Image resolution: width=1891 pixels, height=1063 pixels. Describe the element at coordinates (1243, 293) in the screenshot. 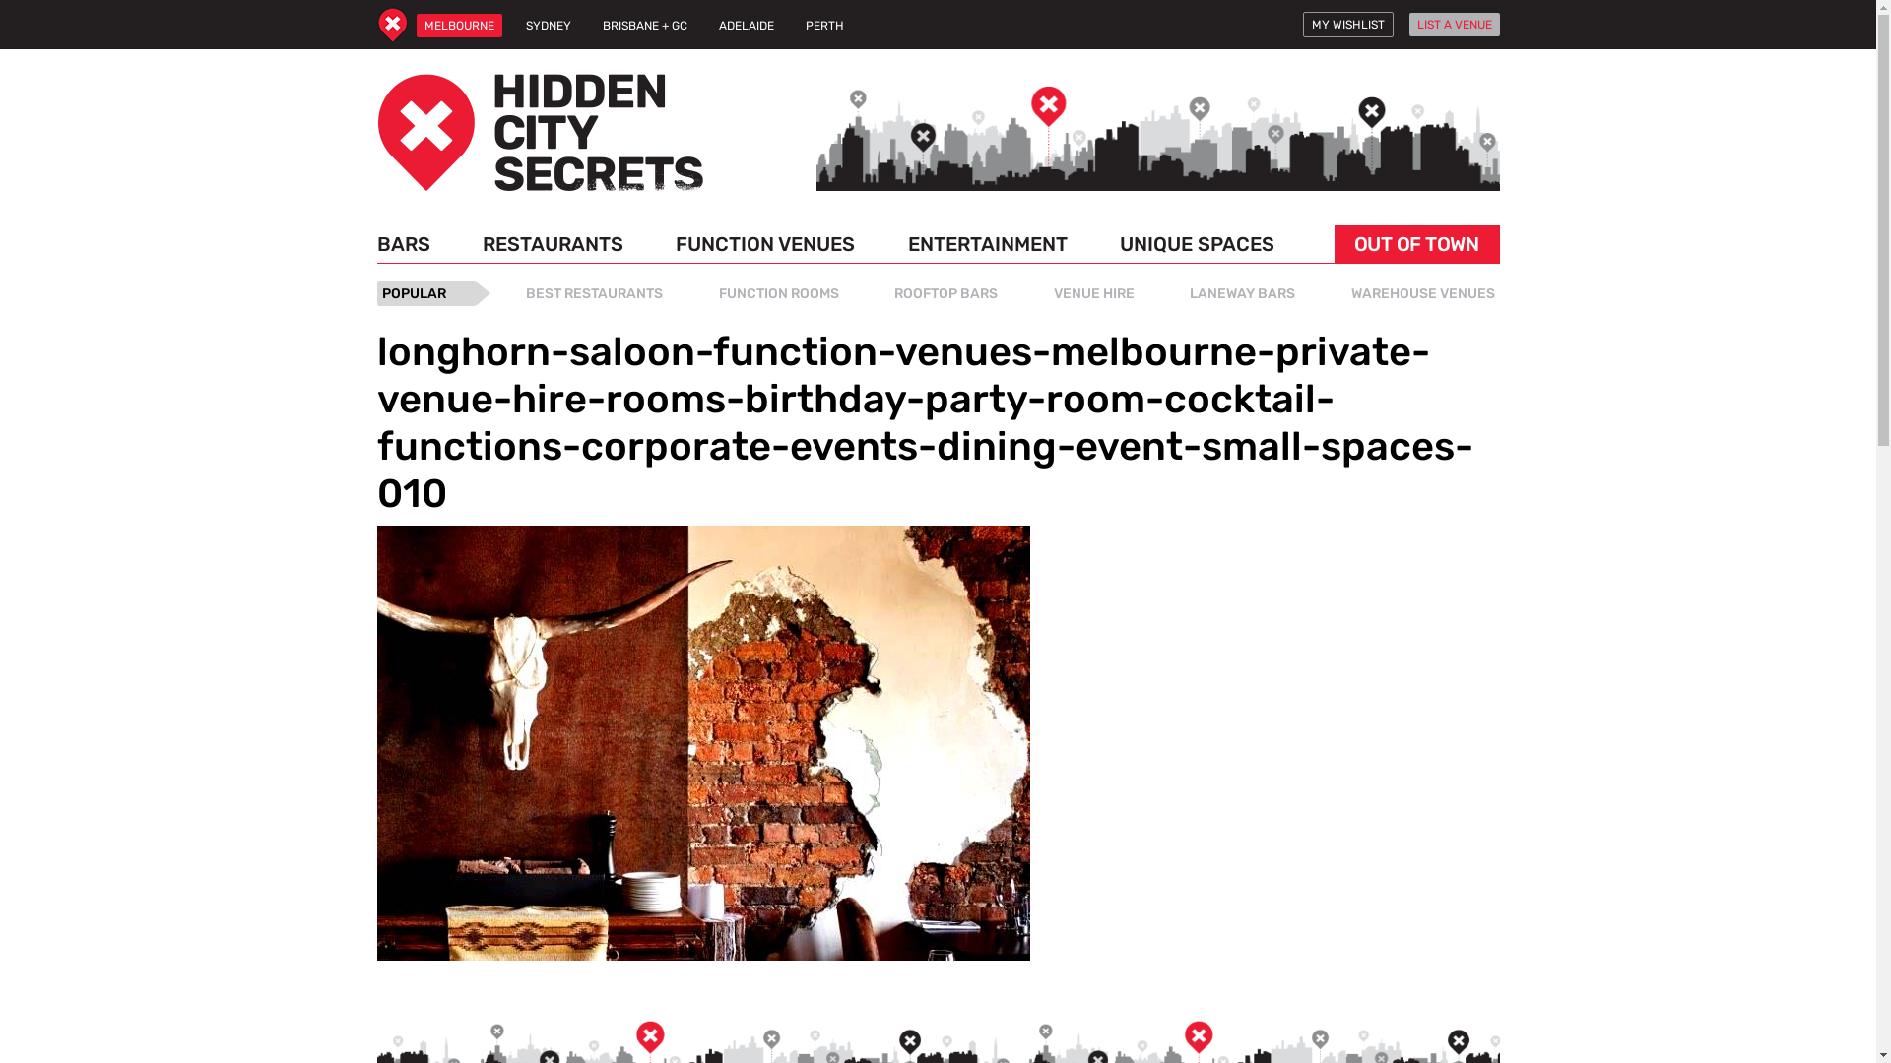

I see `LANEWAY BARS` at that location.